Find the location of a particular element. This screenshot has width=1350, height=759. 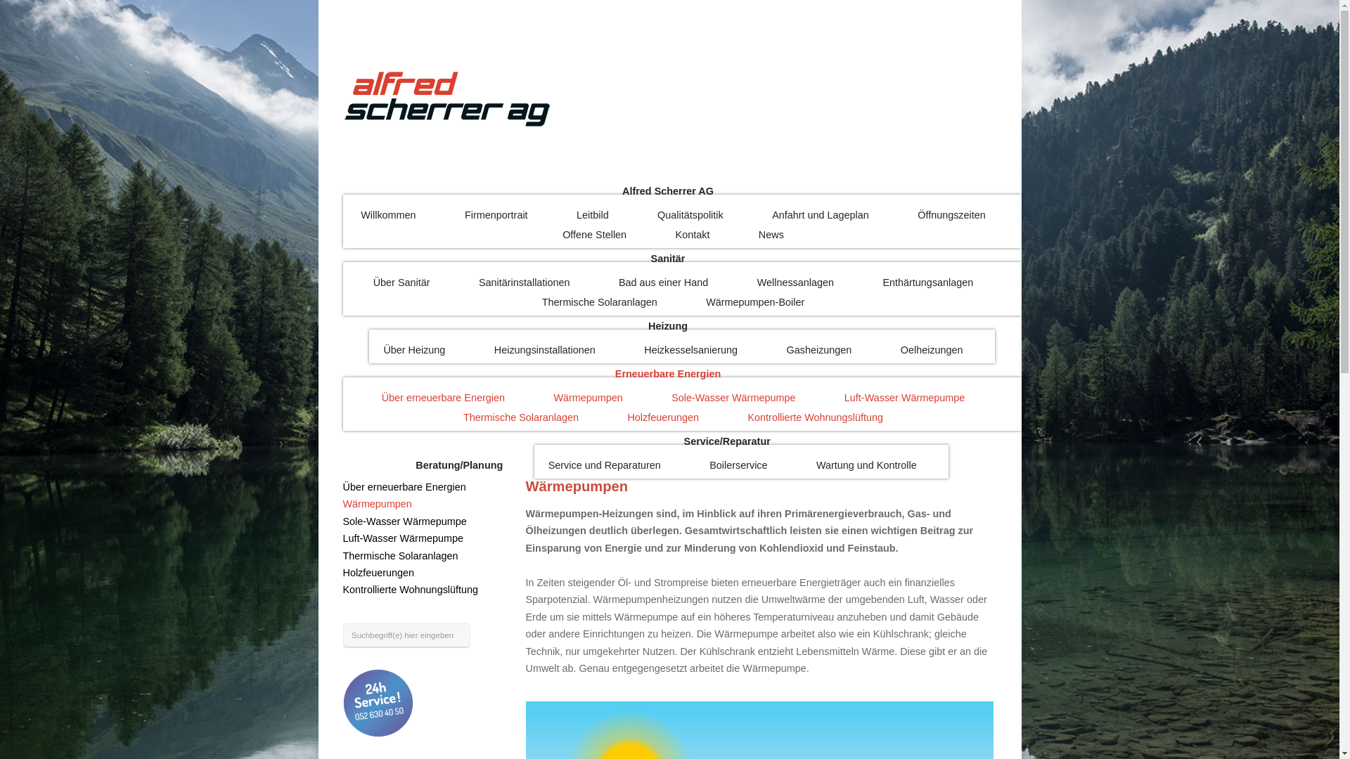

News is located at coordinates (771, 238).